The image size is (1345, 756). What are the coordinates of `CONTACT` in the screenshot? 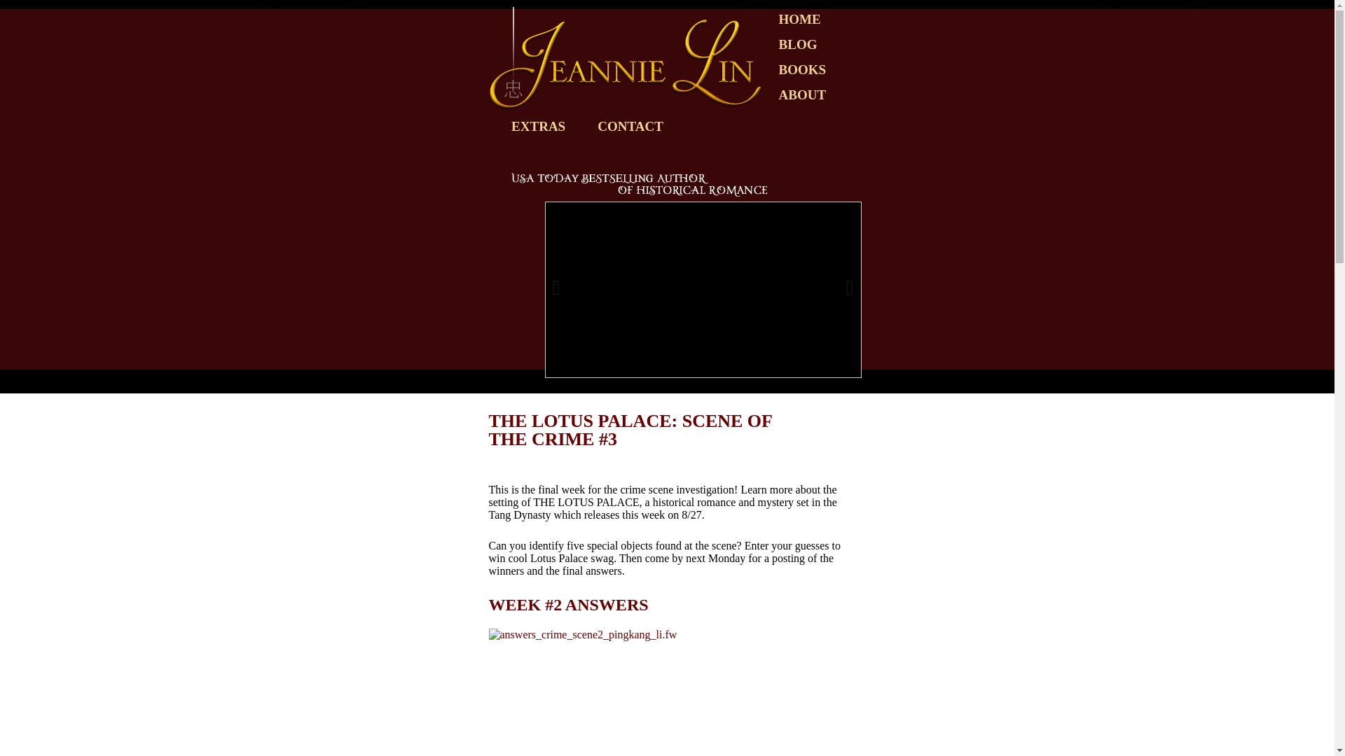 It's located at (630, 126).